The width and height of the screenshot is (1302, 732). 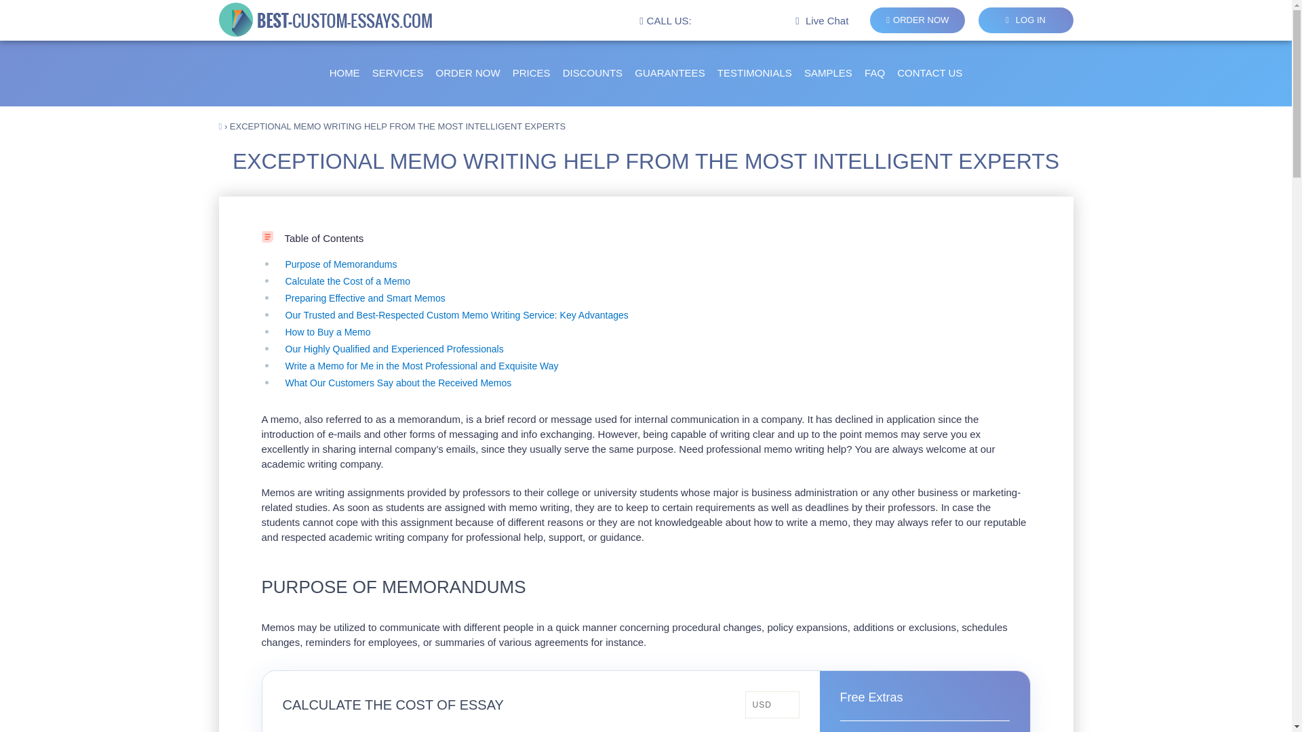 What do you see at coordinates (347, 281) in the screenshot?
I see `Calculate the Cost of a Memo` at bounding box center [347, 281].